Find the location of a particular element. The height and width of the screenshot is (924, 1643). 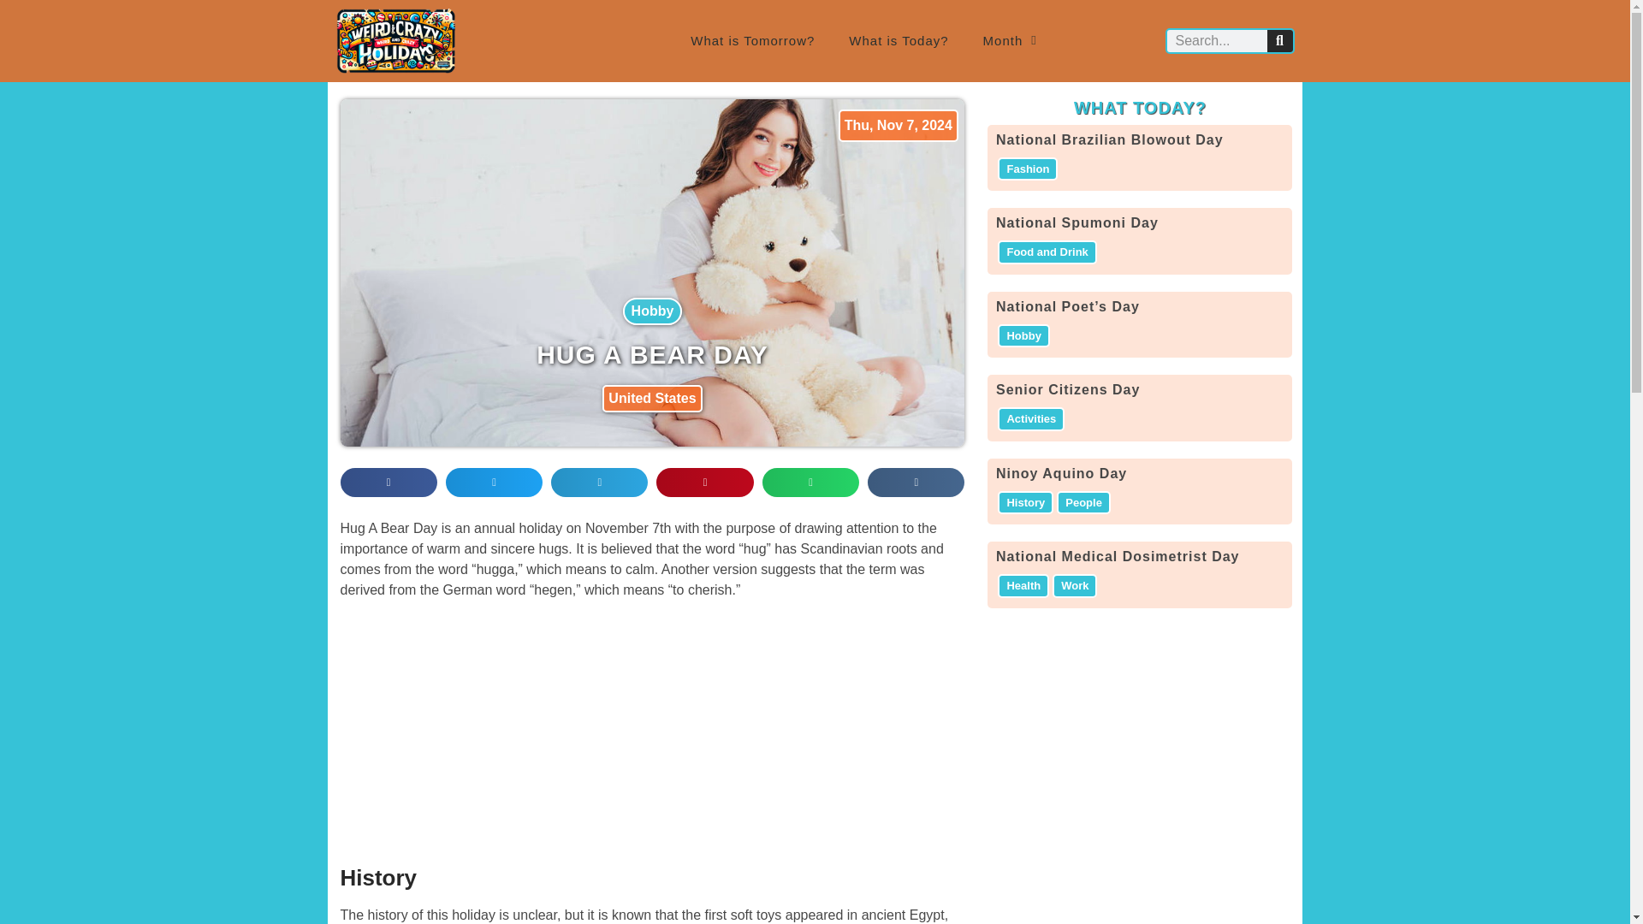

United States is located at coordinates (652, 399).